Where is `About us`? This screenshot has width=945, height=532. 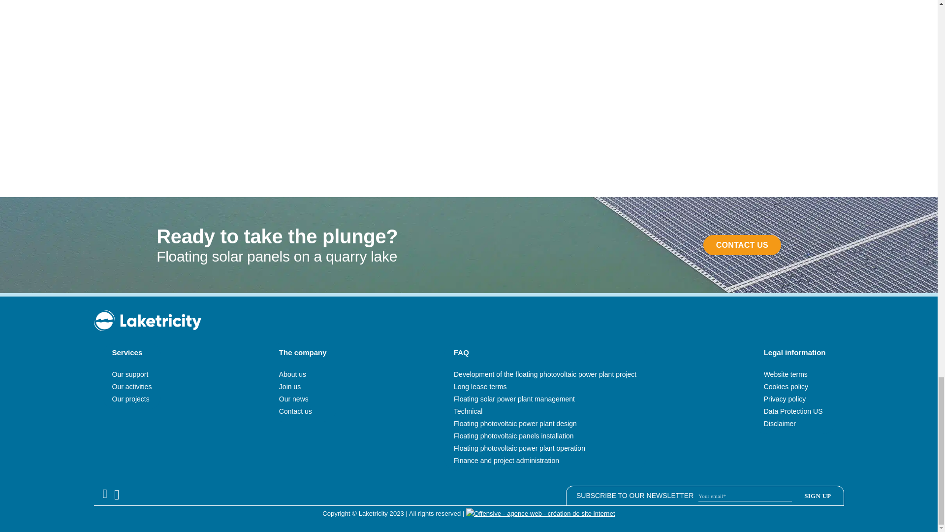 About us is located at coordinates (292, 374).